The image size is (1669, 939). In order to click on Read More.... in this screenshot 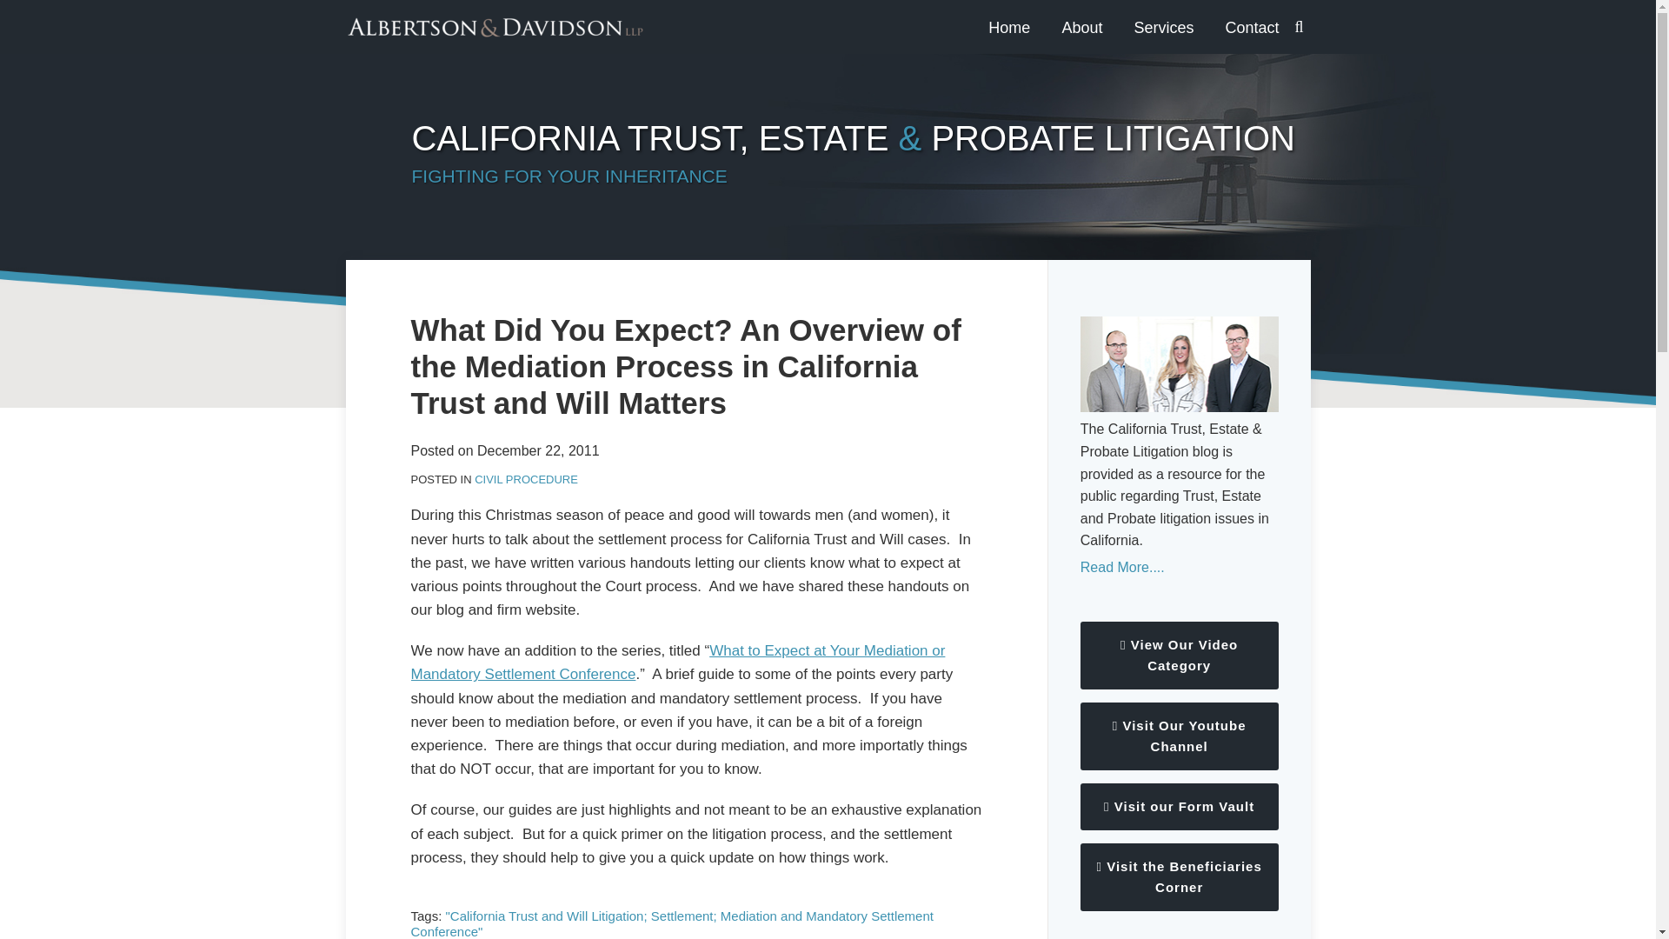, I will do `click(1179, 568)`.